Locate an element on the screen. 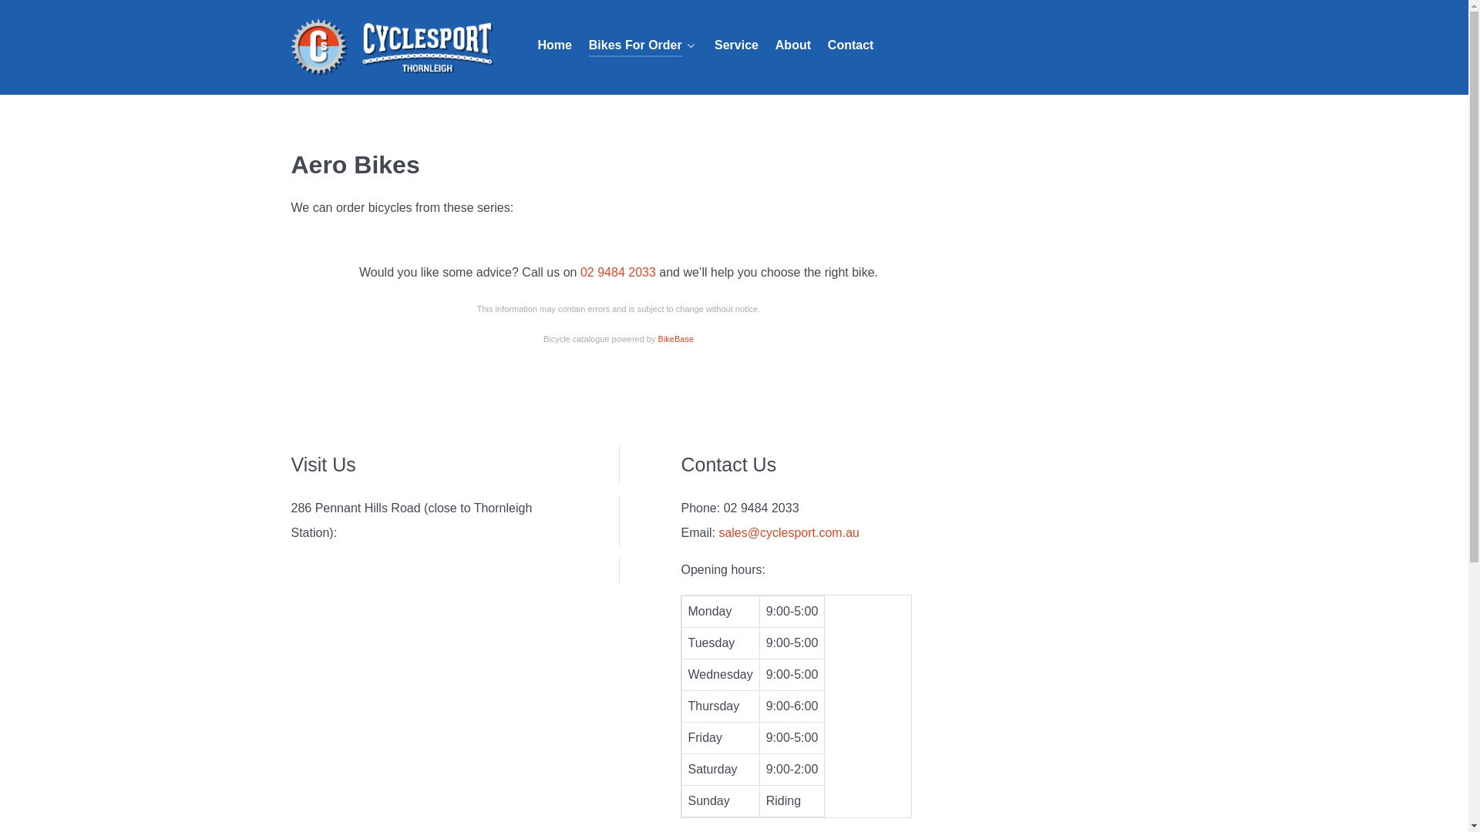 This screenshot has height=832, width=1480. Bikes For Order is located at coordinates (643, 46).